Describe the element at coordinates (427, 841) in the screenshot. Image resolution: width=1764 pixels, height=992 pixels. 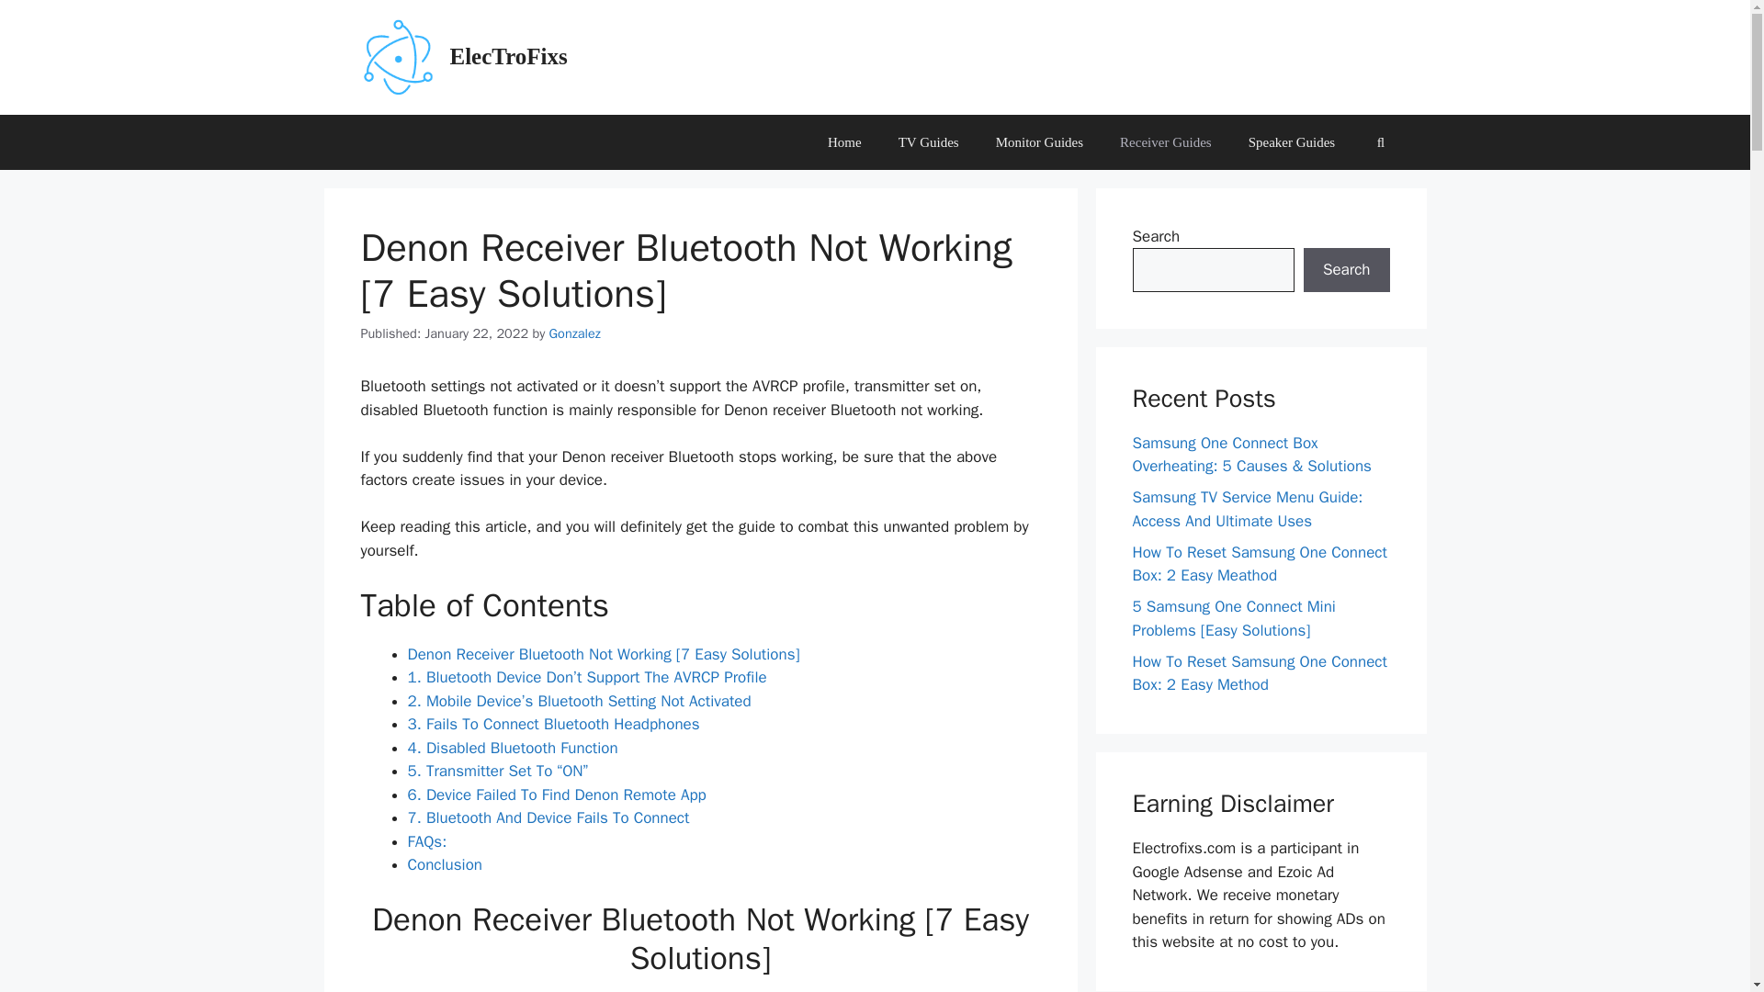
I see `FAQs:` at that location.